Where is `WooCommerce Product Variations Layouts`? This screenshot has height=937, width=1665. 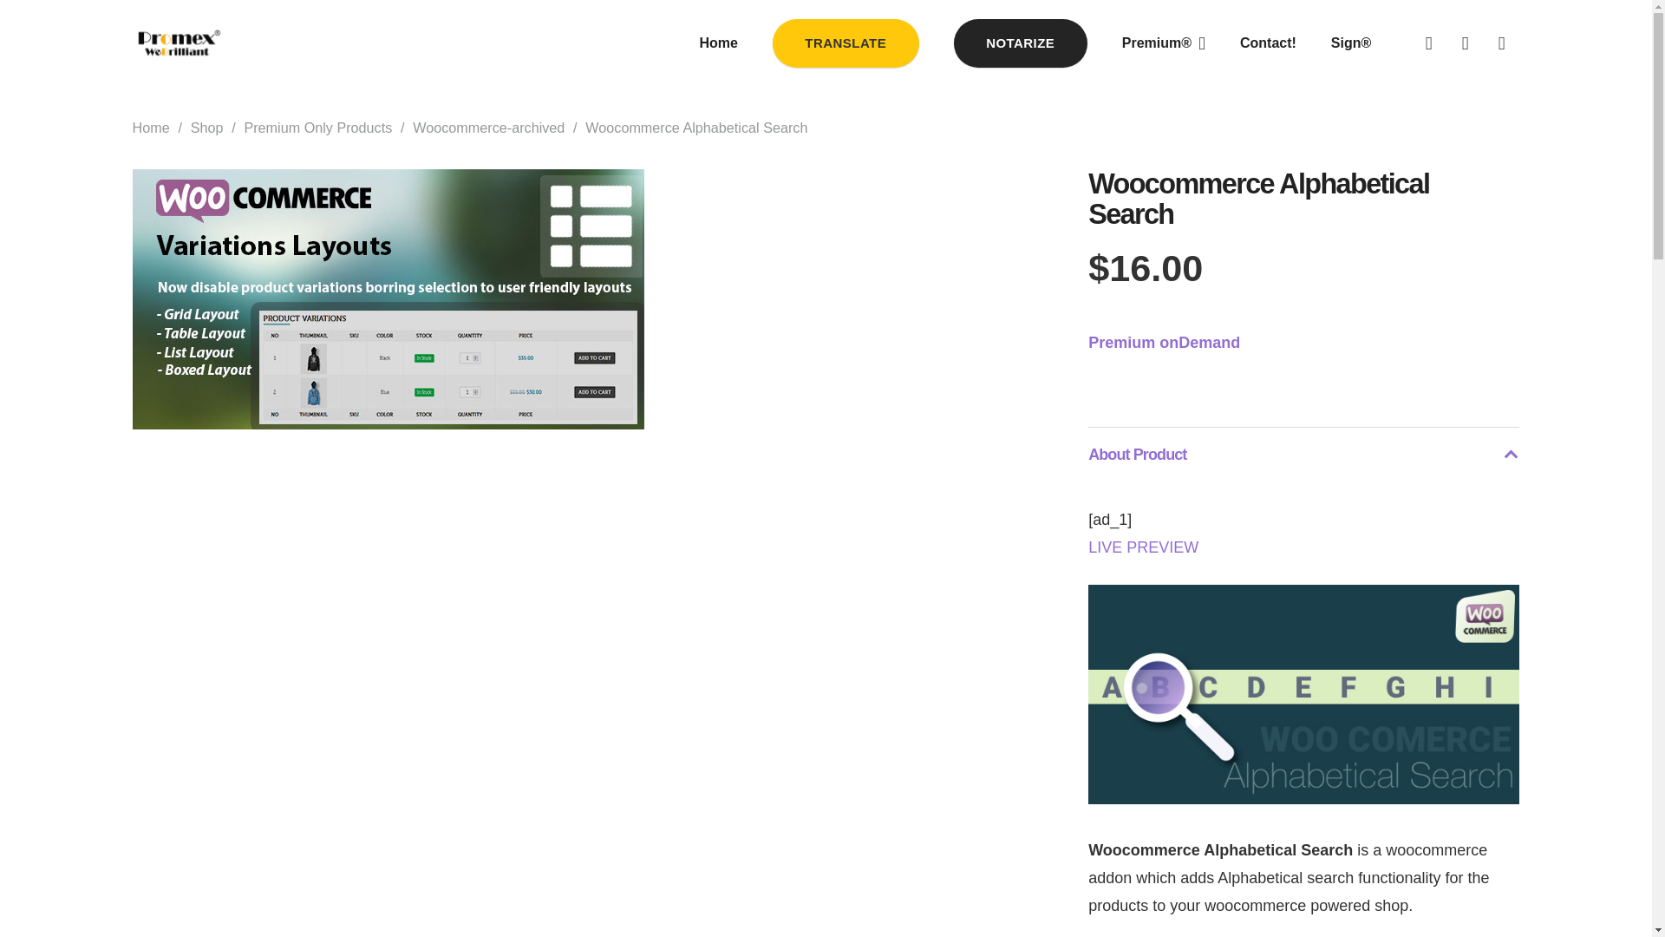
WooCommerce Product Variations Layouts is located at coordinates (387, 298).